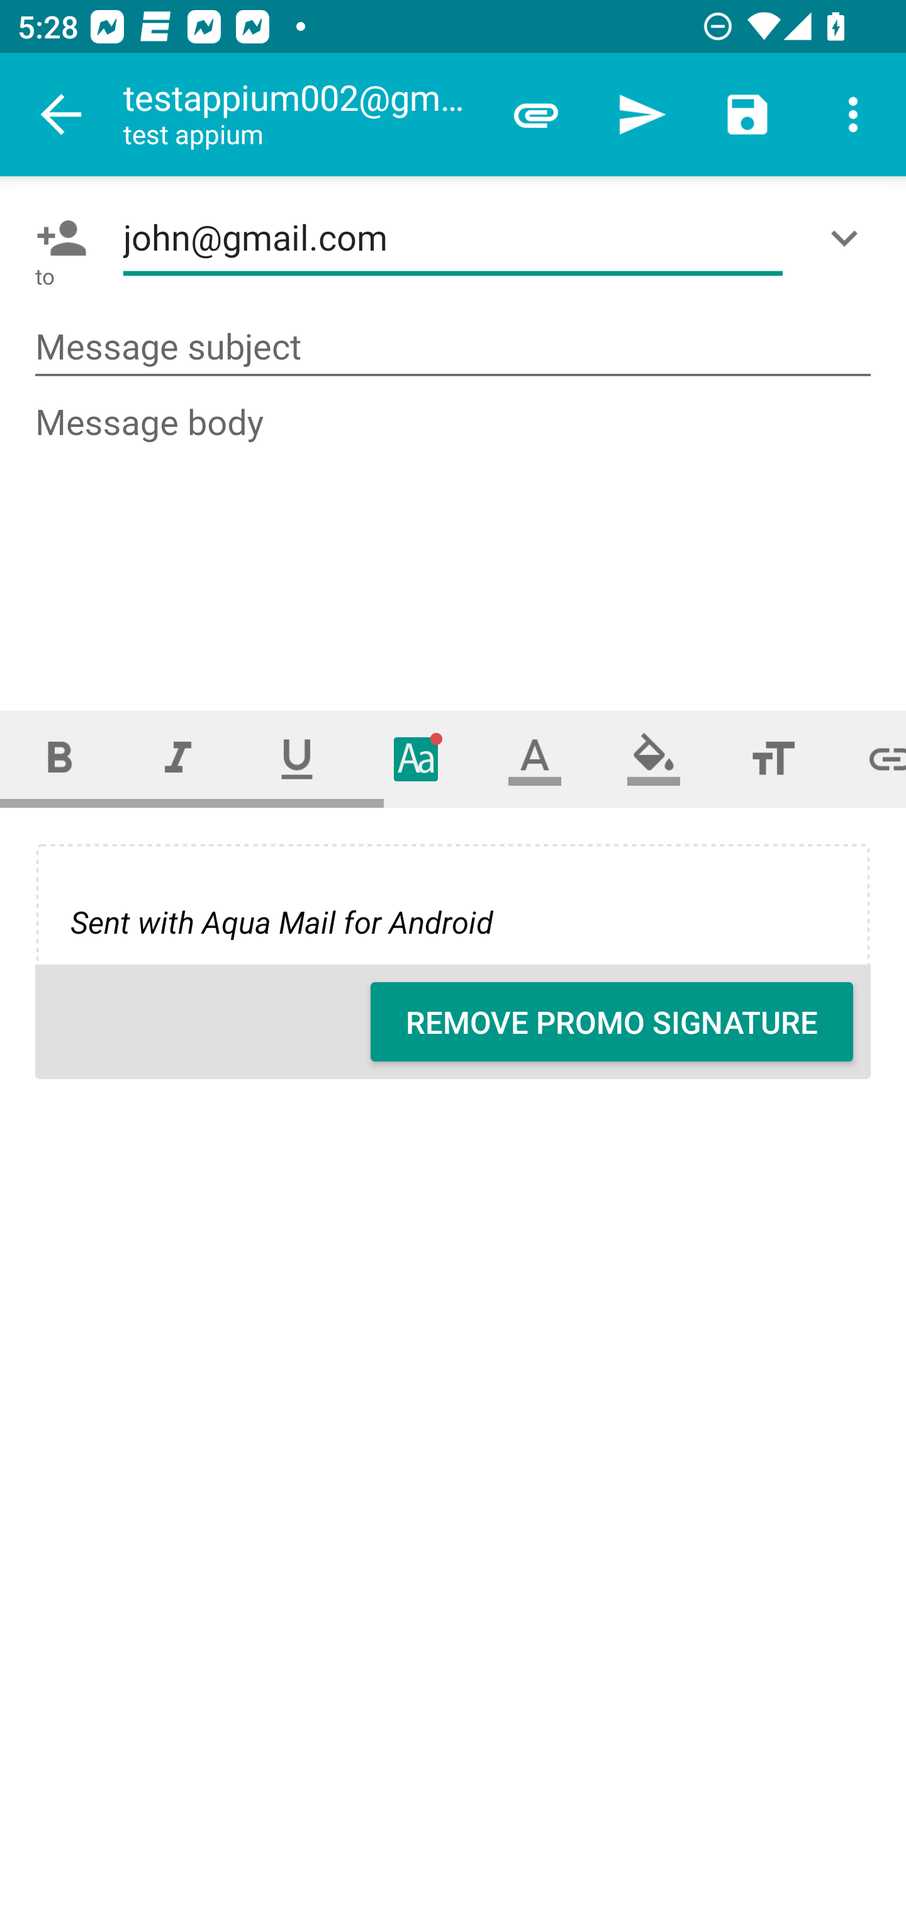  Describe the element at coordinates (59, 758) in the screenshot. I see `Bold` at that location.